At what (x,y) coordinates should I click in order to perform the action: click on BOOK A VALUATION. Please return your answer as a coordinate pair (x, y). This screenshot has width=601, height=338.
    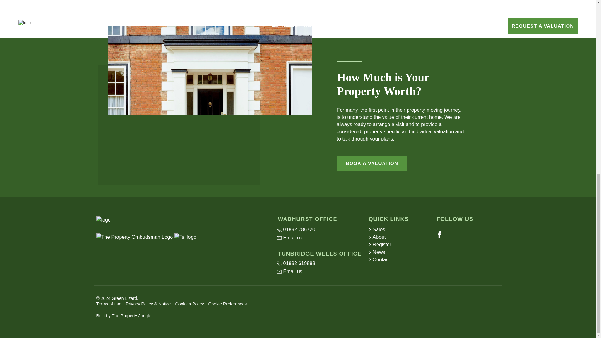
    Looking at the image, I should click on (372, 163).